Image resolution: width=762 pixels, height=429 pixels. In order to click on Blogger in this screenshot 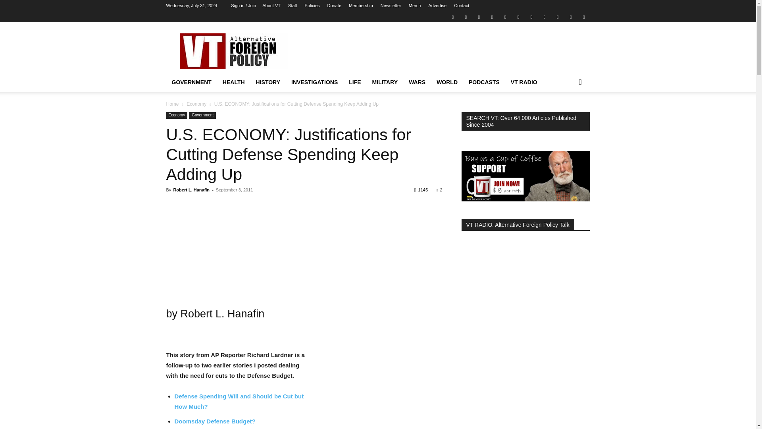, I will do `click(452, 17)`.